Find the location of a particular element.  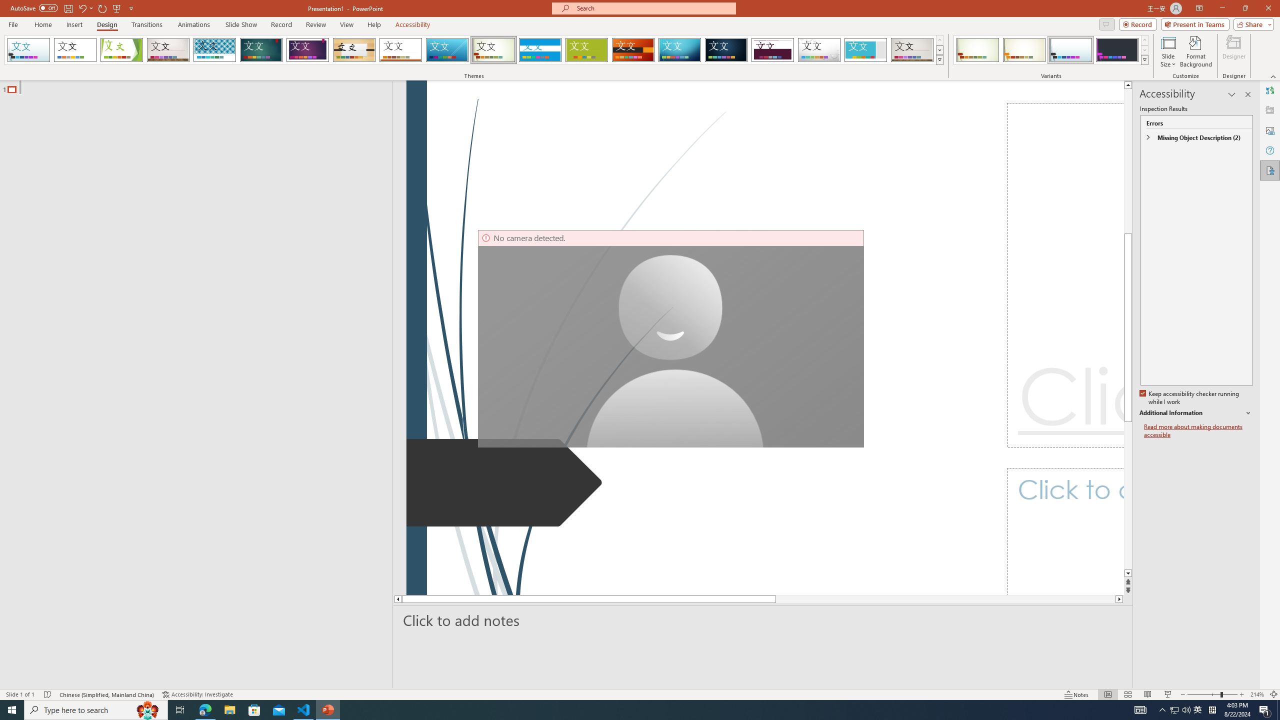

Wisp is located at coordinates (494, 50).